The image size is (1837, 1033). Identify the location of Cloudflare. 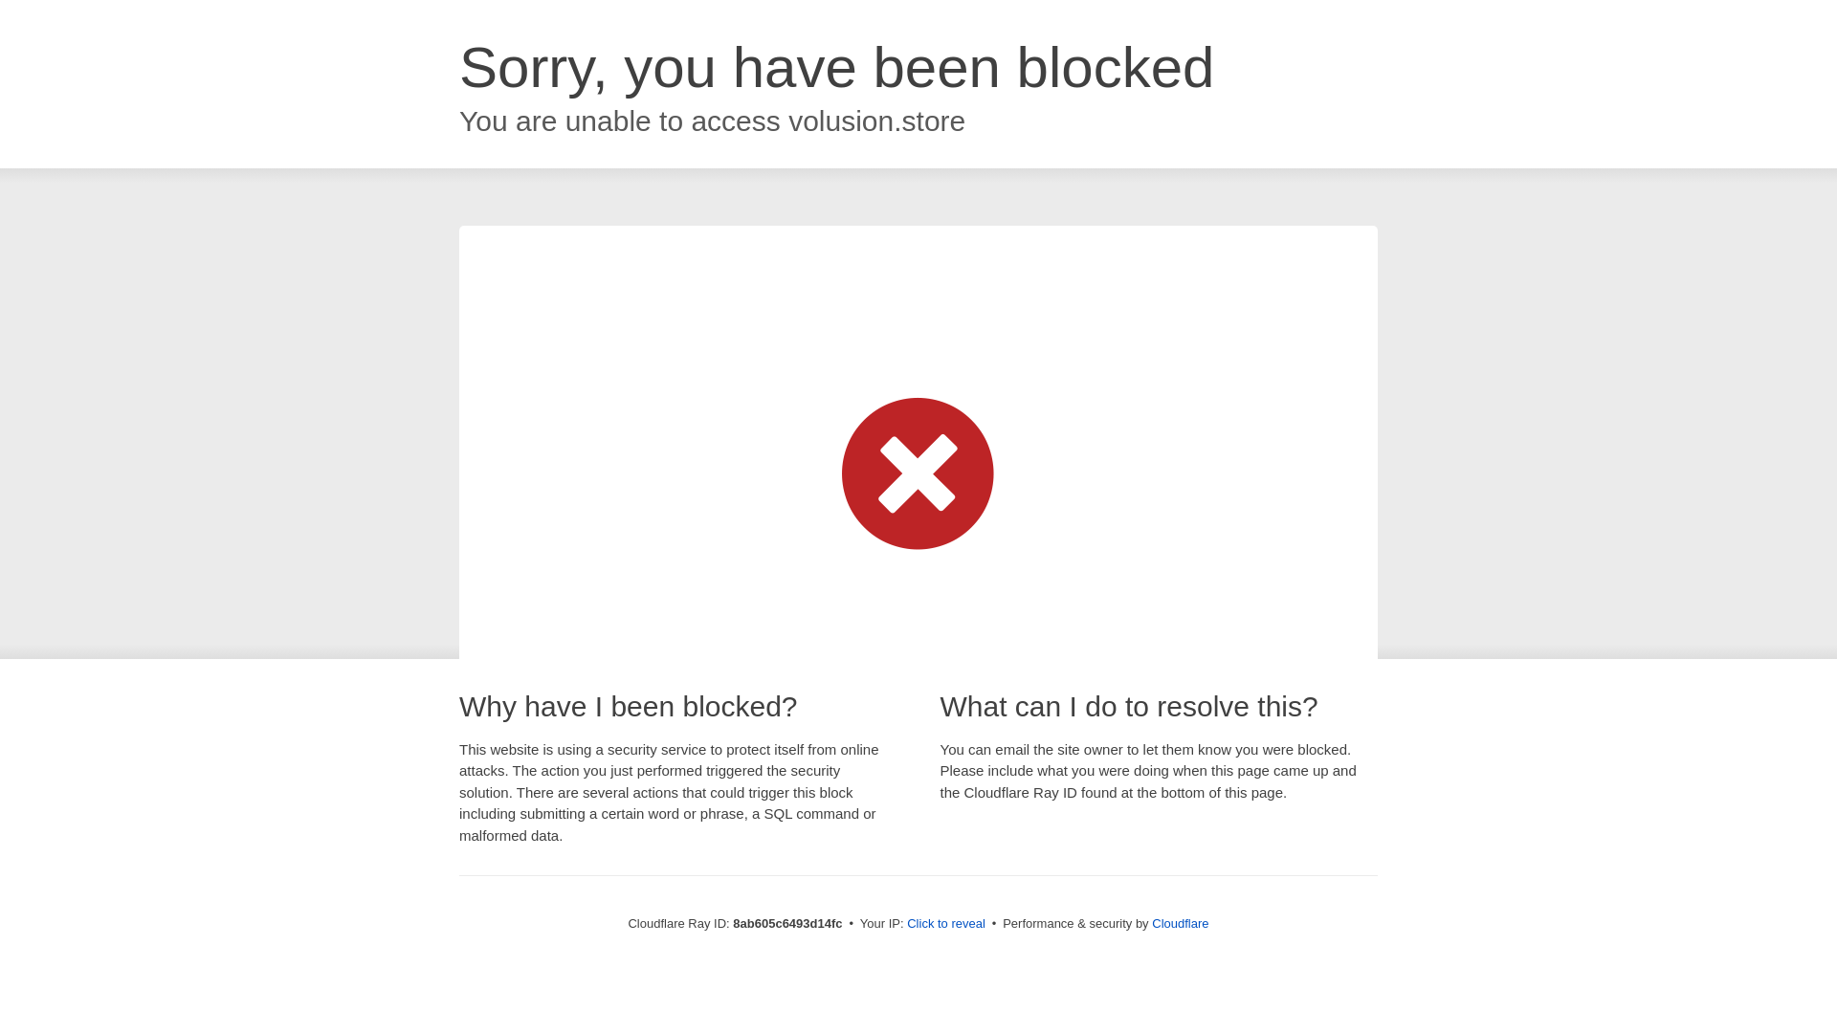
(1180, 923).